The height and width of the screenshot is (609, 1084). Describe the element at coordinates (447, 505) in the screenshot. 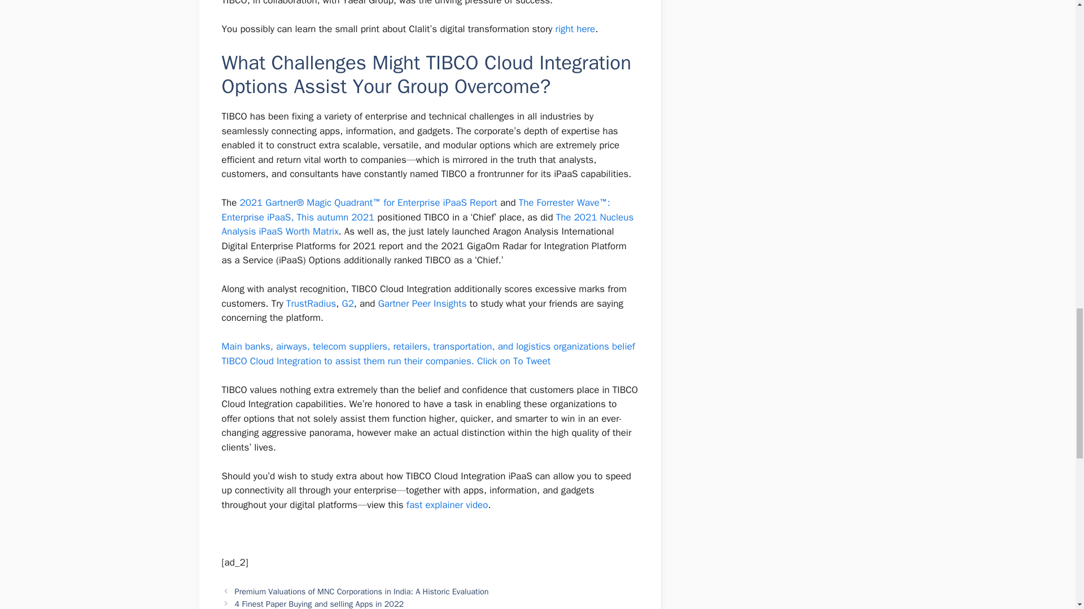

I see `fast explainer video` at that location.